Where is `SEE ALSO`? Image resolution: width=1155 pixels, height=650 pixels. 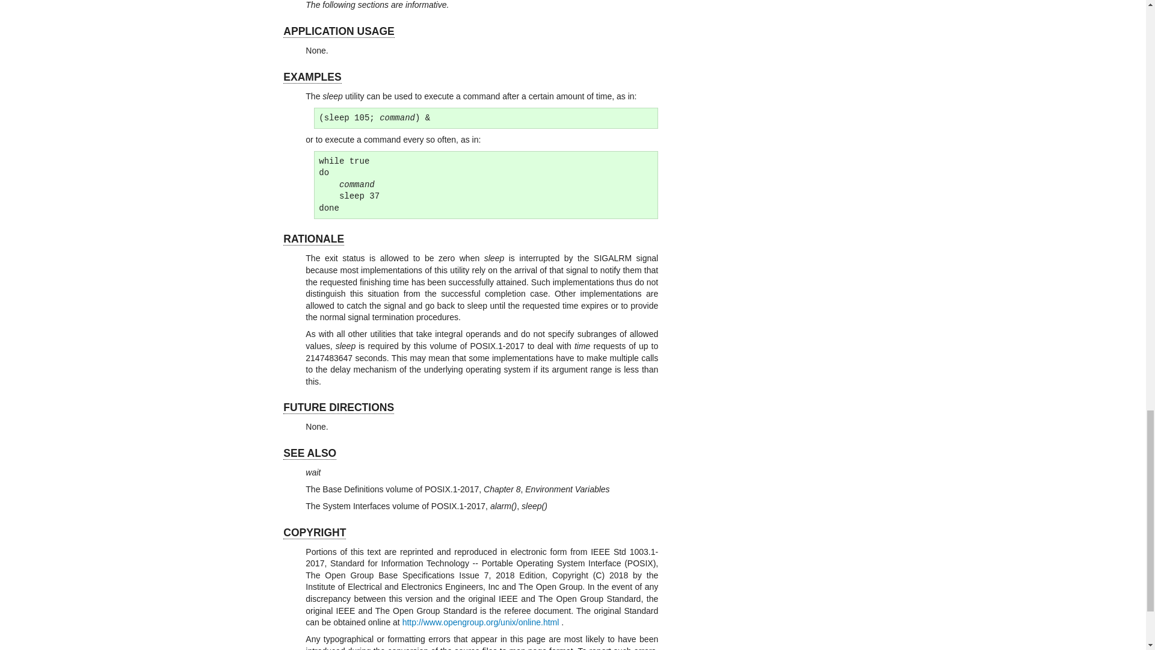 SEE ALSO is located at coordinates (309, 453).